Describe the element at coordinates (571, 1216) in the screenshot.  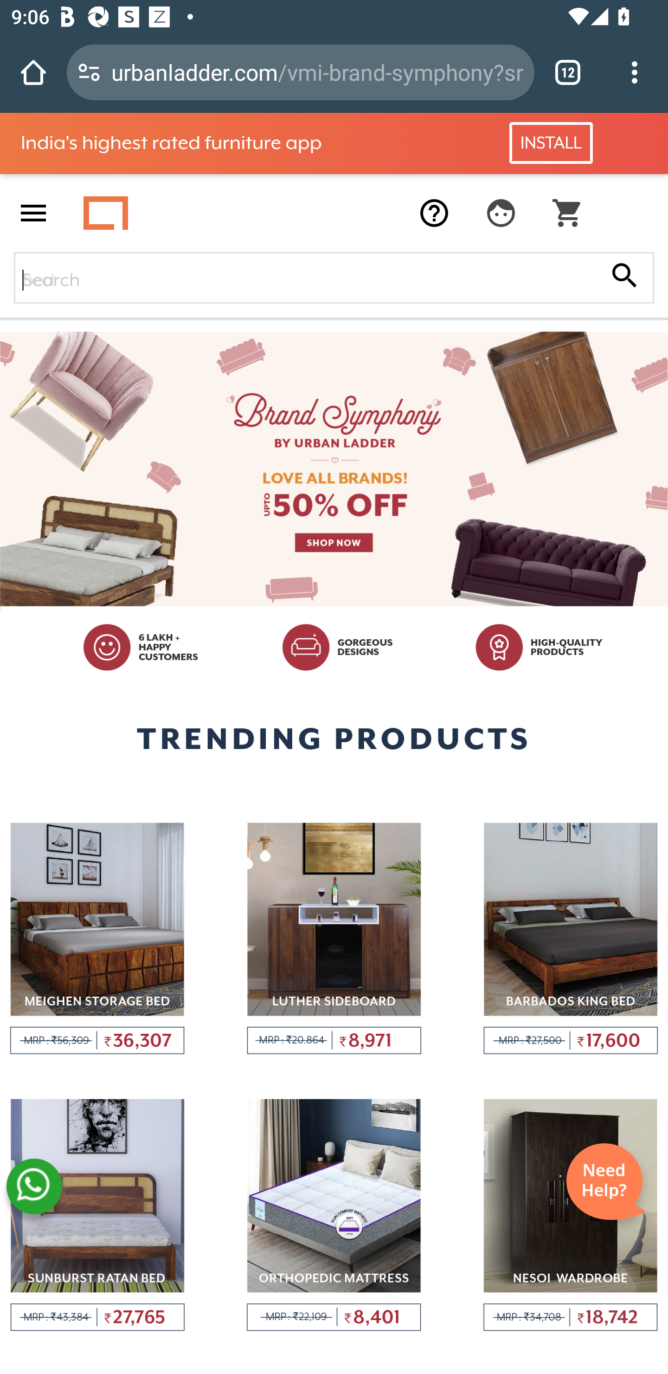
I see `VMI_trending_prodcucts-6` at that location.